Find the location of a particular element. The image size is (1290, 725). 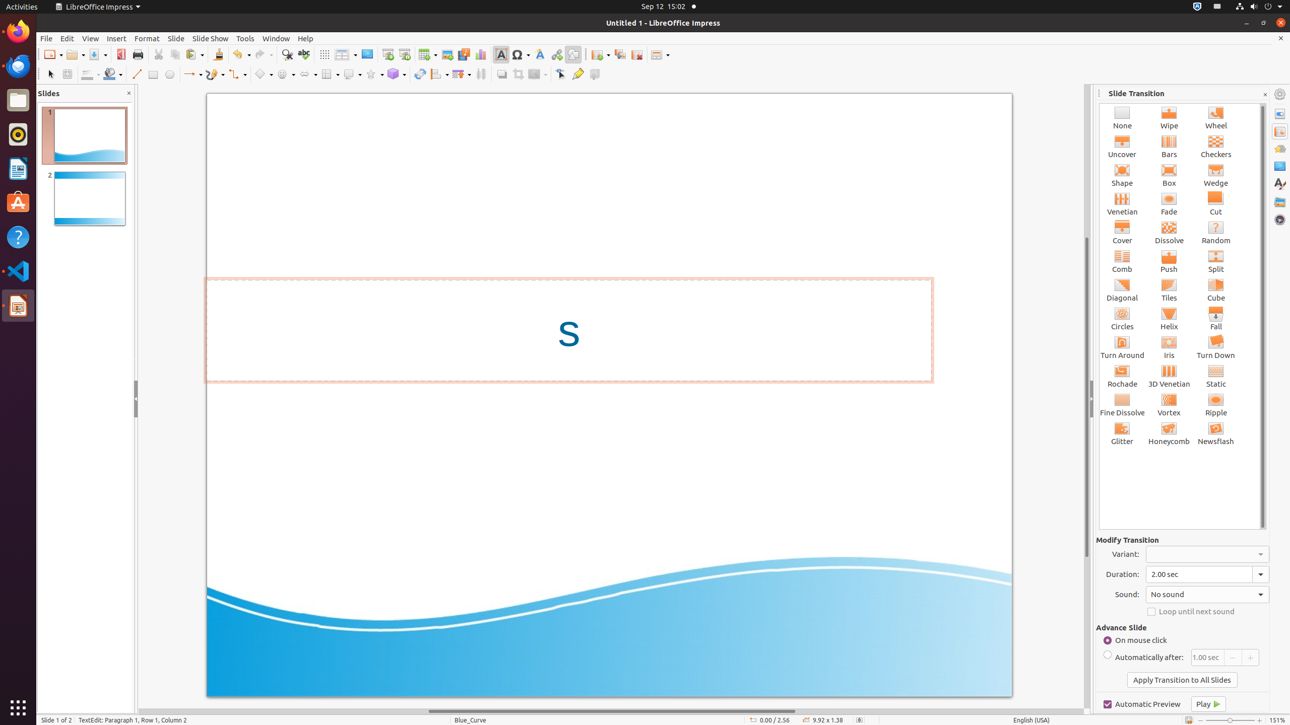

Fill Color is located at coordinates (113, 75).